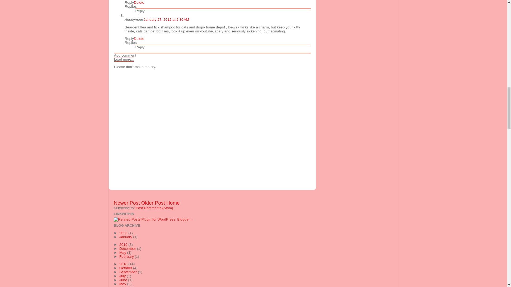  Describe the element at coordinates (176, 197) in the screenshot. I see `Advertisement` at that location.